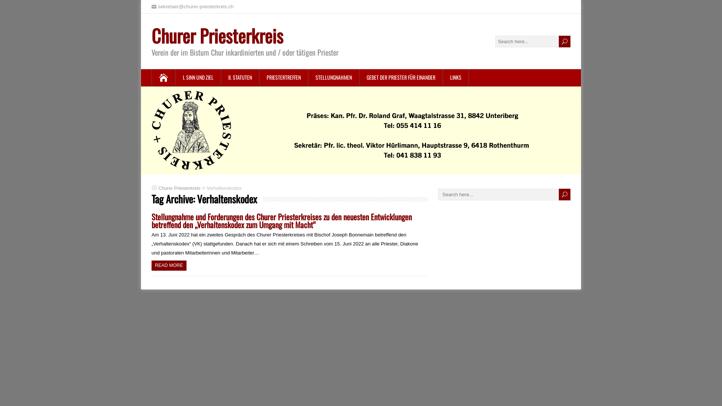 The image size is (722, 406). What do you see at coordinates (240, 77) in the screenshot?
I see `II. STATUTEN` at bounding box center [240, 77].